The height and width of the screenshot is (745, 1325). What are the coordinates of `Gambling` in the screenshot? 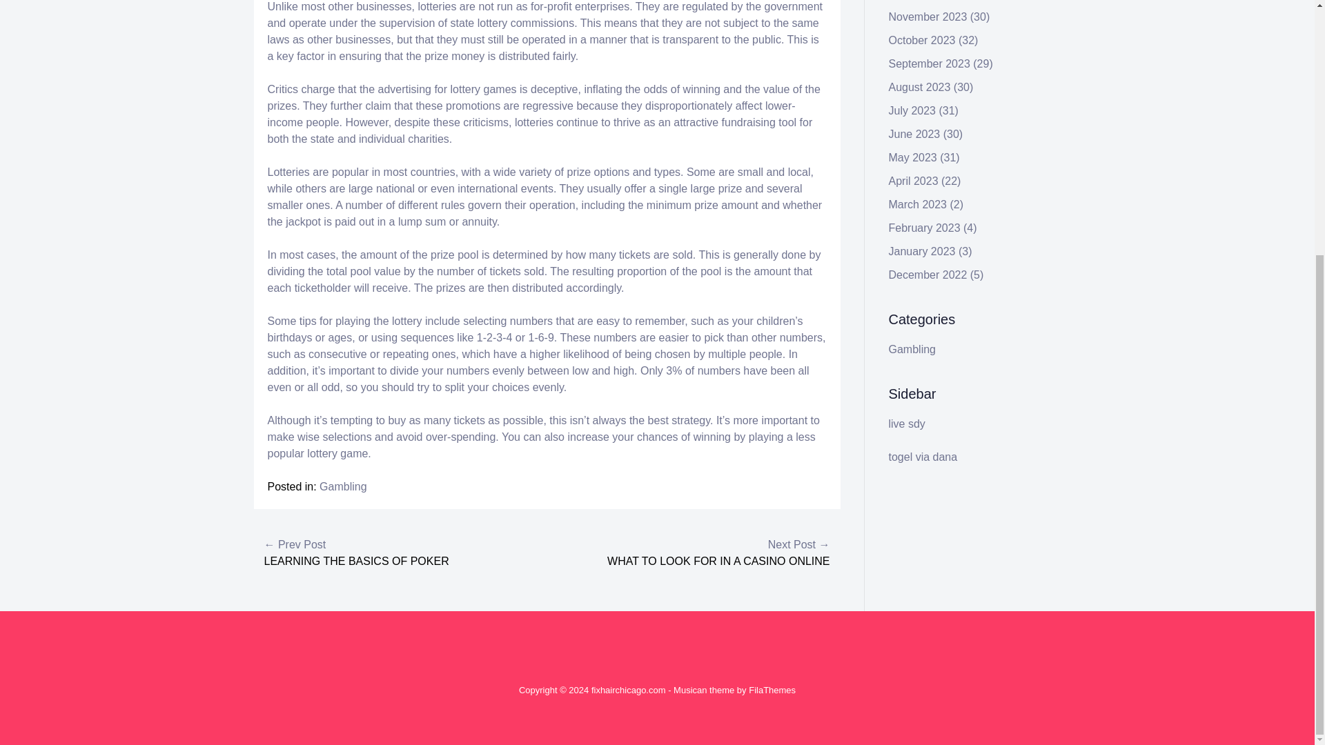 It's located at (912, 349).